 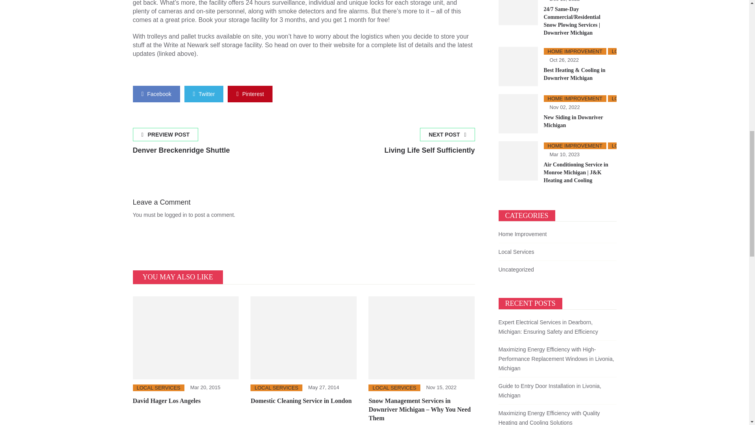 I want to click on Twitter, so click(x=157, y=94).